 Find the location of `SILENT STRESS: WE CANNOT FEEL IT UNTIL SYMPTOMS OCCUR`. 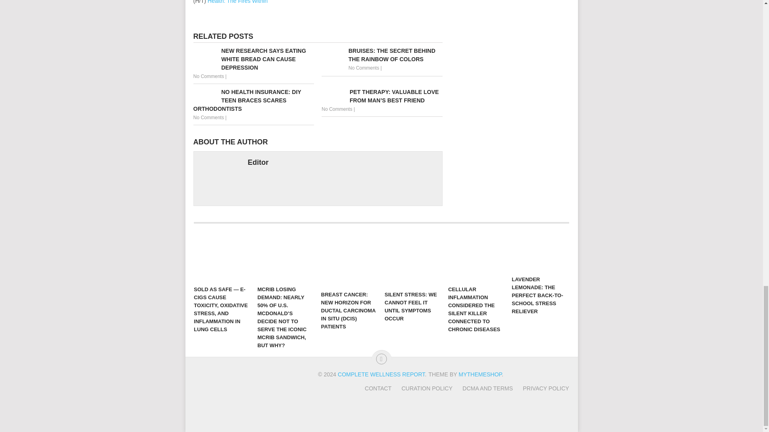

SILENT STRESS: WE CANNOT FEEL IT UNTIL SYMPTOMS OCCUR is located at coordinates (413, 261).